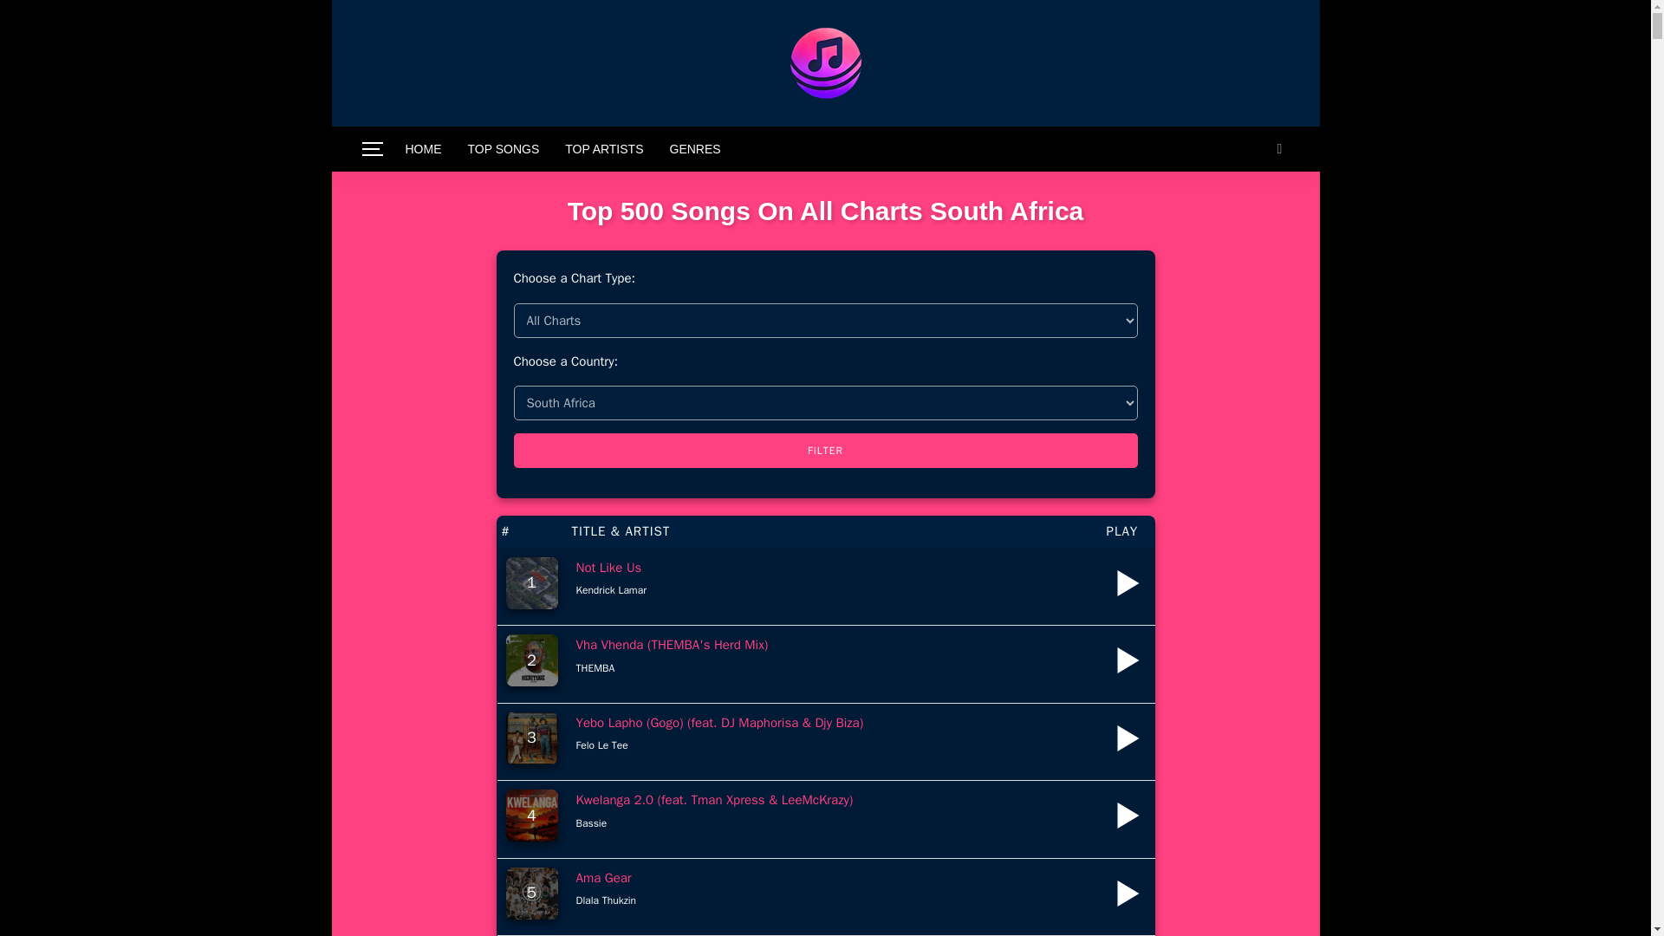 This screenshot has height=936, width=1664. I want to click on Kendrick Lamar, so click(611, 589).